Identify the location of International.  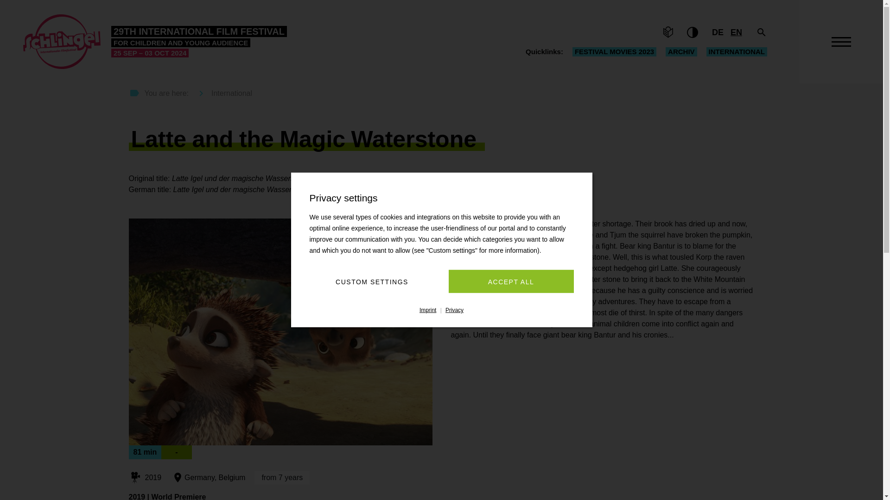
(737, 52).